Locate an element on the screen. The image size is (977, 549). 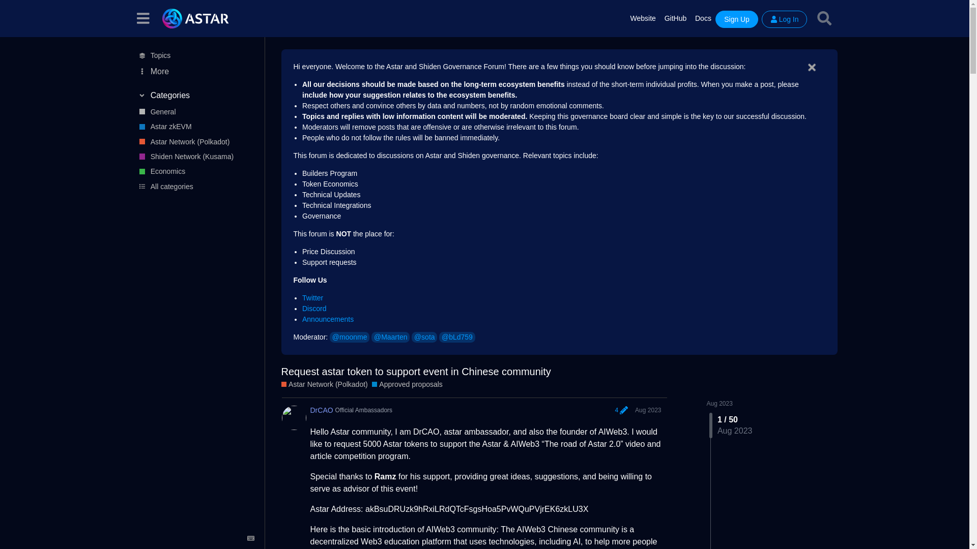
Docs is located at coordinates (703, 18).